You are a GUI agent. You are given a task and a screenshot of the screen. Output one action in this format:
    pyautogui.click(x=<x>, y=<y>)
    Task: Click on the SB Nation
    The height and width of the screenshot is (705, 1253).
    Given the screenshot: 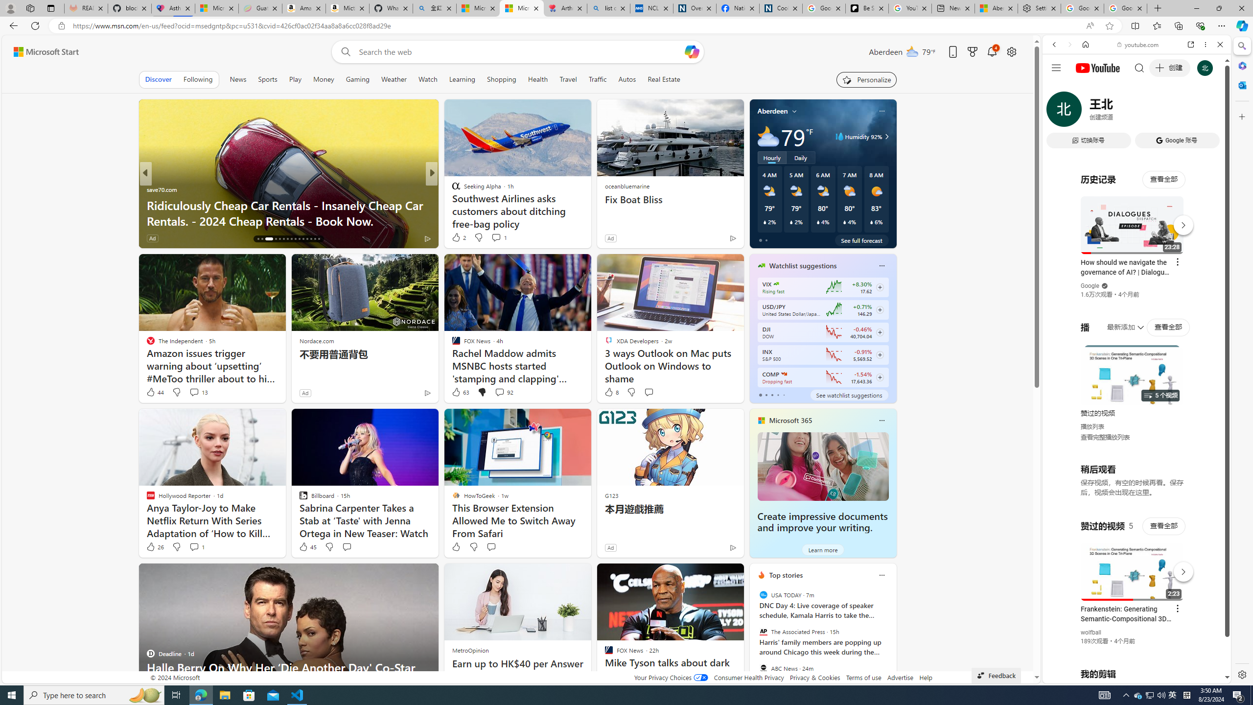 What is the action you would take?
    pyautogui.click(x=451, y=189)
    